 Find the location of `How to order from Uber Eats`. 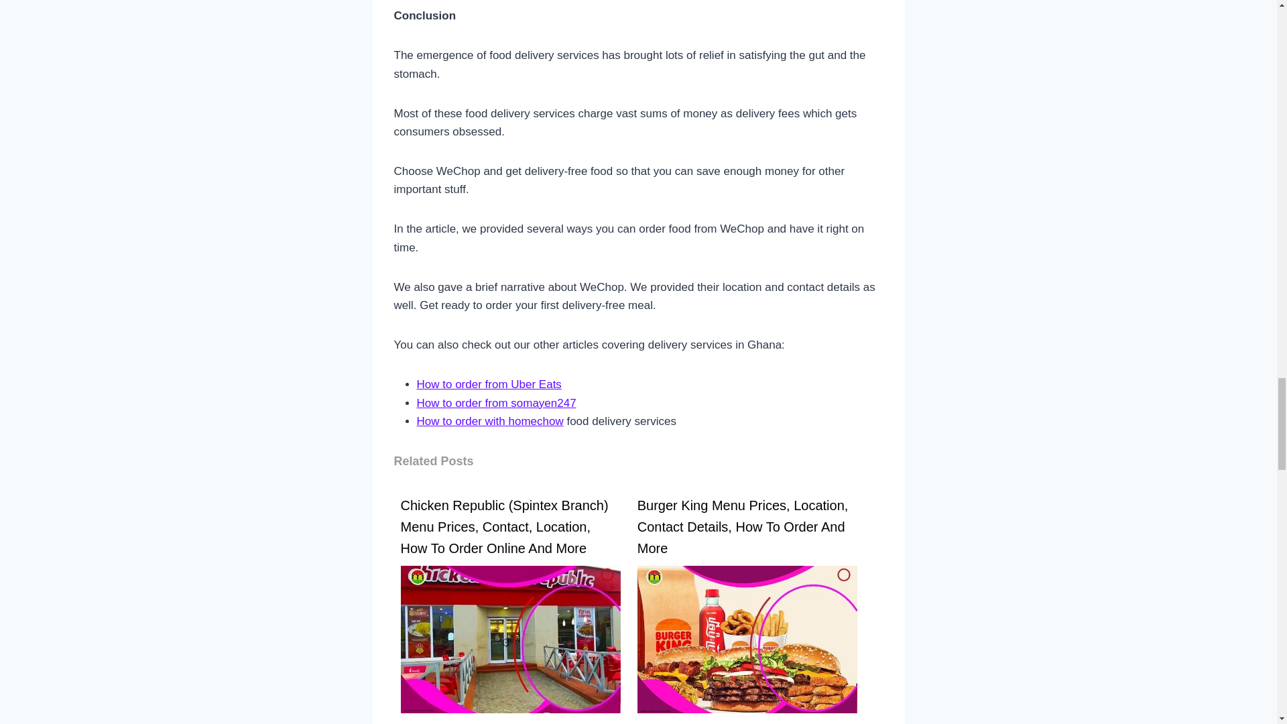

How to order from Uber Eats is located at coordinates (489, 384).